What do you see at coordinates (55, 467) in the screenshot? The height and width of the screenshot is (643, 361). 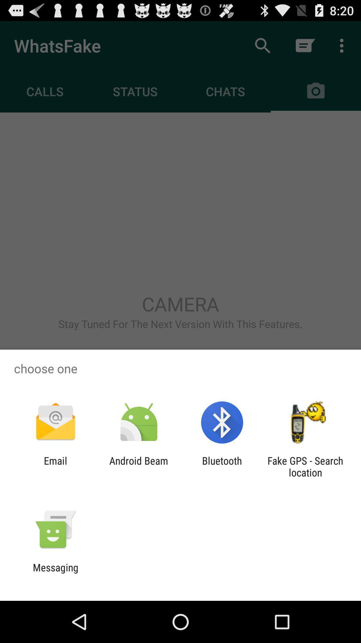 I see `press the email icon` at bounding box center [55, 467].